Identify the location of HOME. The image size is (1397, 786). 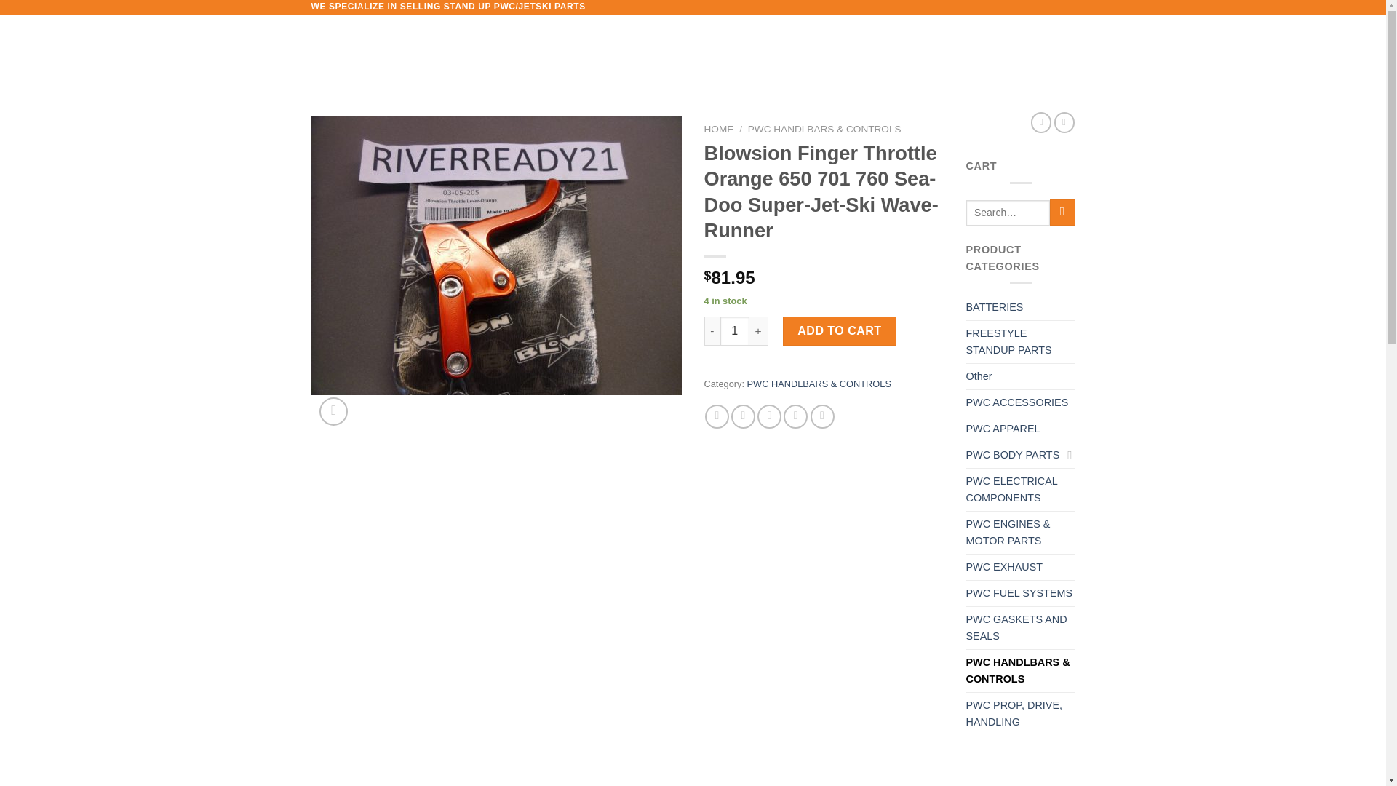
(543, 50).